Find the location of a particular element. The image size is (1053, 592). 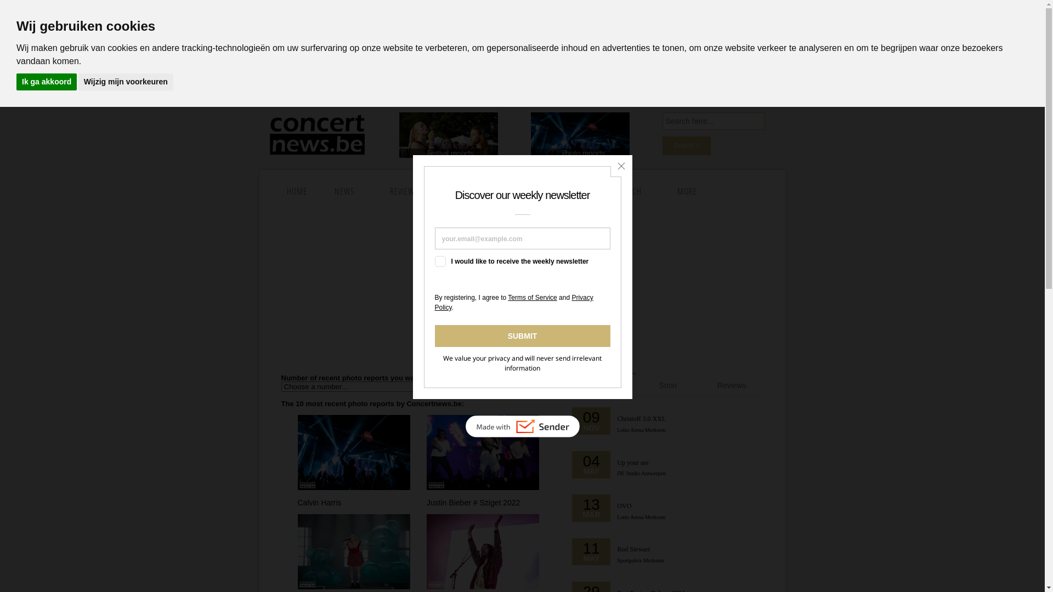

Rod Stewart is located at coordinates (633, 549).